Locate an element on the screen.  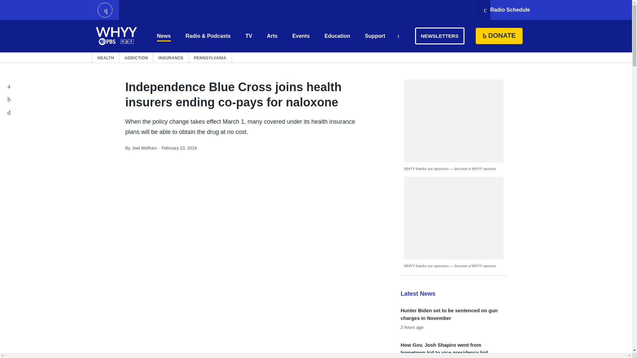
Twitter is located at coordinates (9, 99).